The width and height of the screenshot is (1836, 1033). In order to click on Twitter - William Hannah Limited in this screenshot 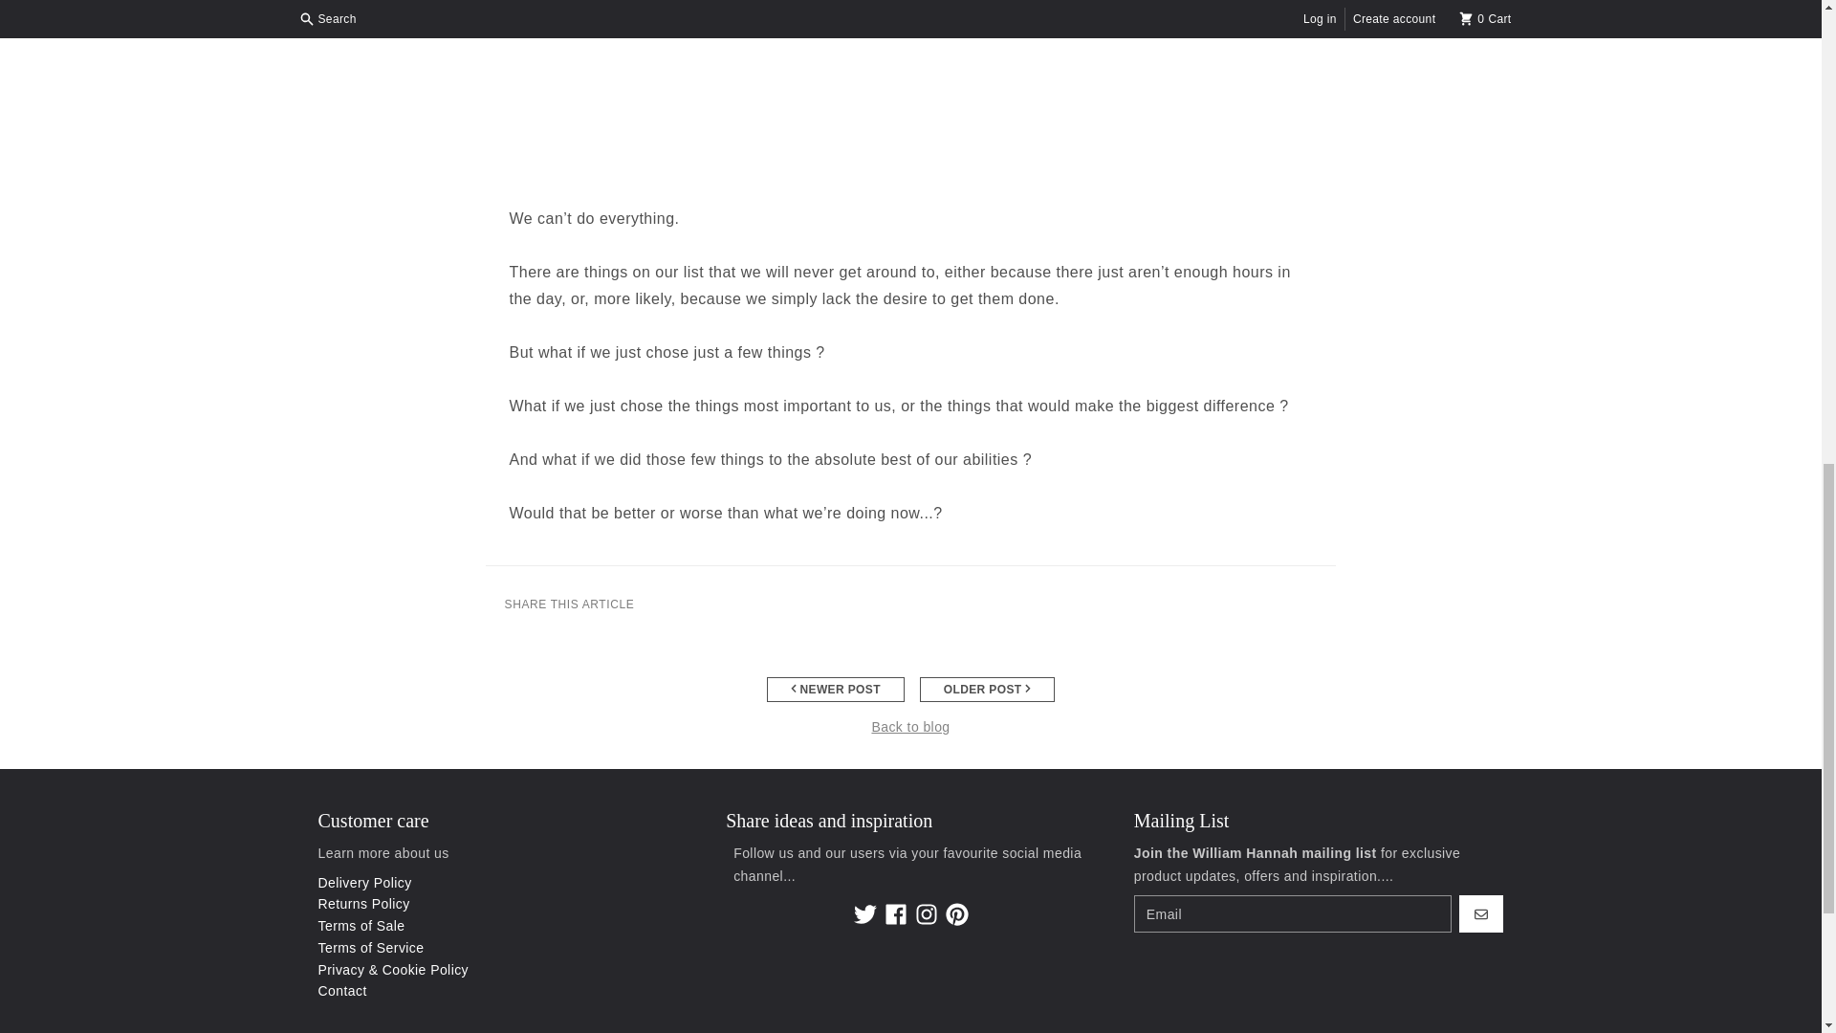, I will do `click(864, 913)`.